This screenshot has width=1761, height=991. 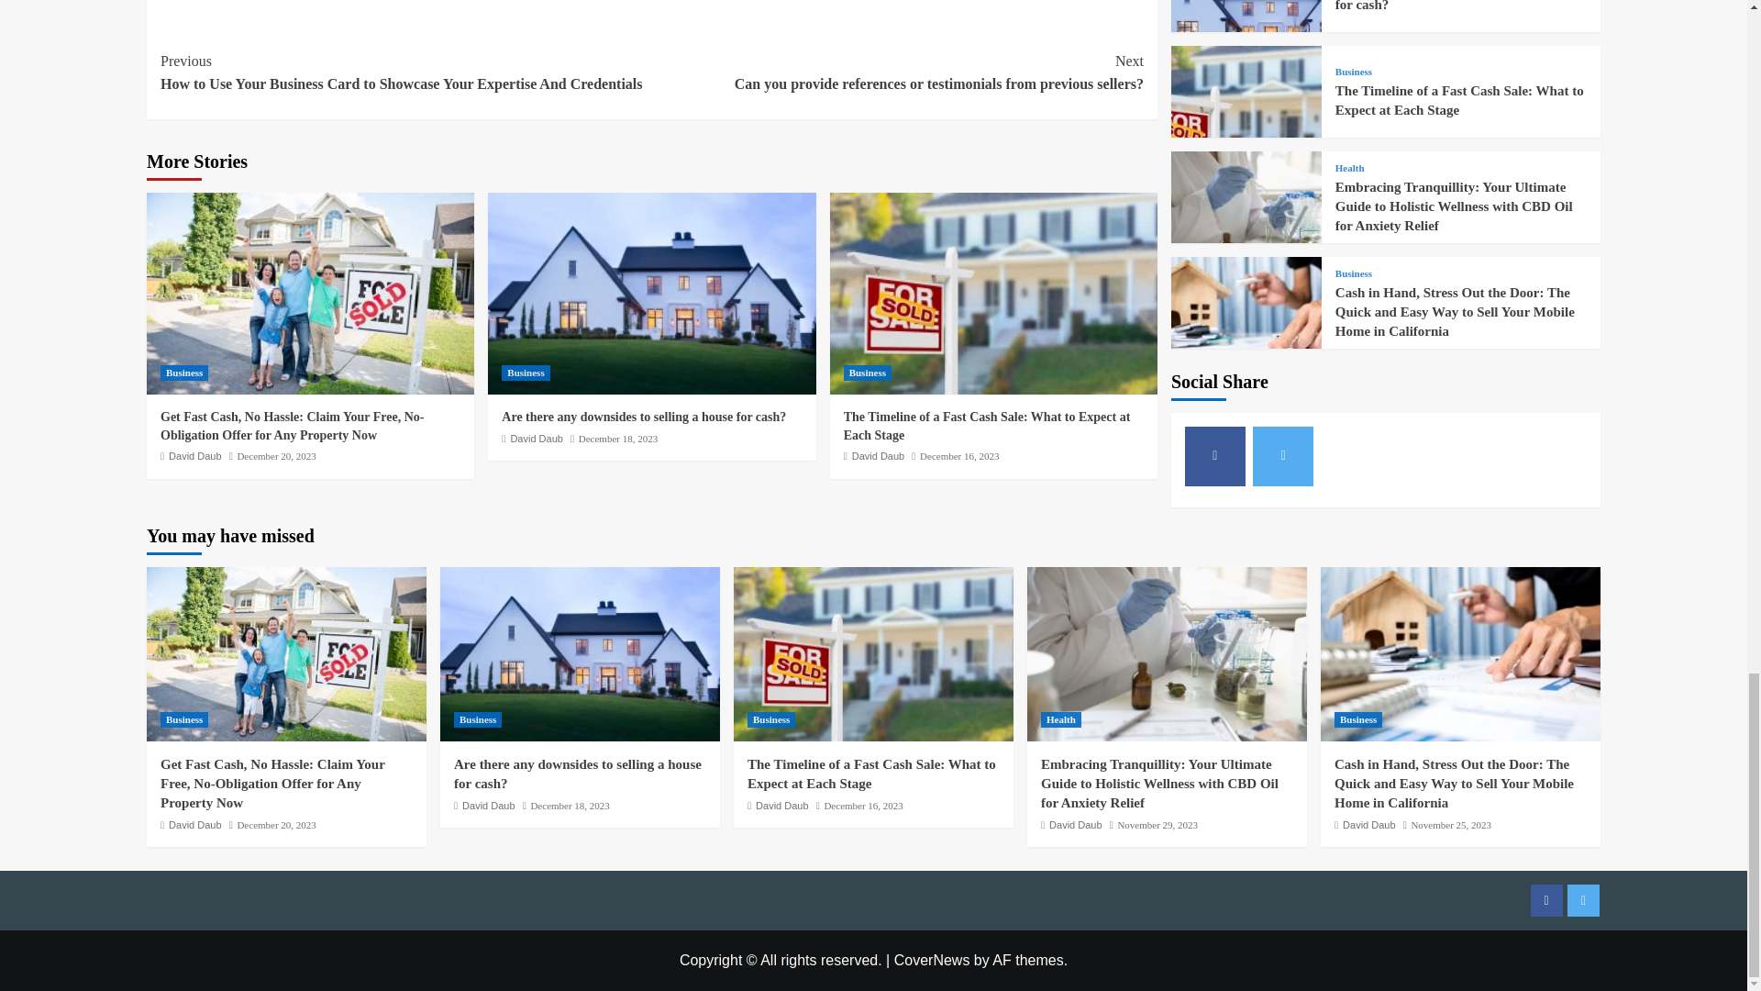 I want to click on Business, so click(x=526, y=373).